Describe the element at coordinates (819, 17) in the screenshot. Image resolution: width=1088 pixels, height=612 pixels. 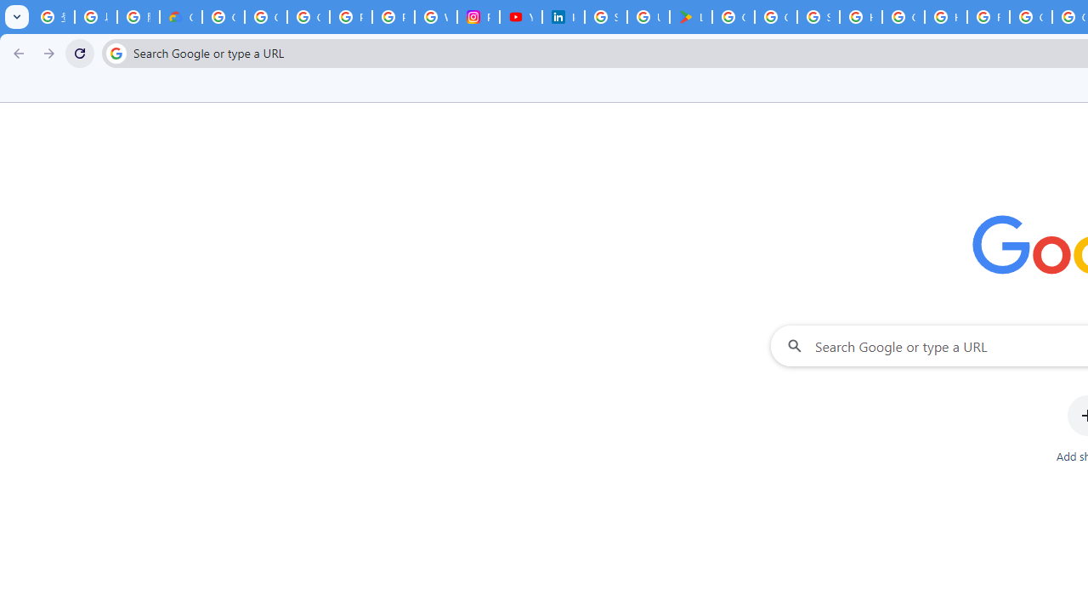
I see `Sign in - Google Accounts` at that location.